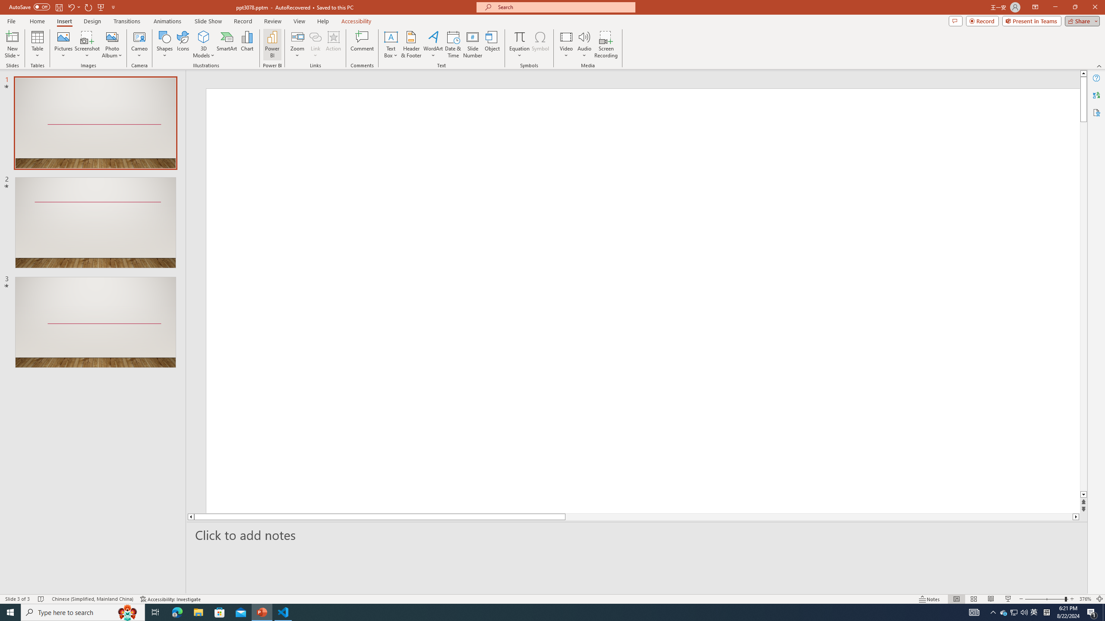  Describe the element at coordinates (606, 44) in the screenshot. I see `Screen Recording...` at that location.